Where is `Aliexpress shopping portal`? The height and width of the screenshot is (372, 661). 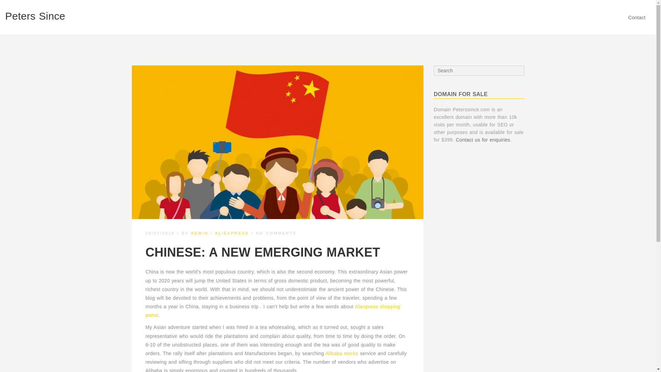
Aliexpress shopping portal is located at coordinates (273, 311).